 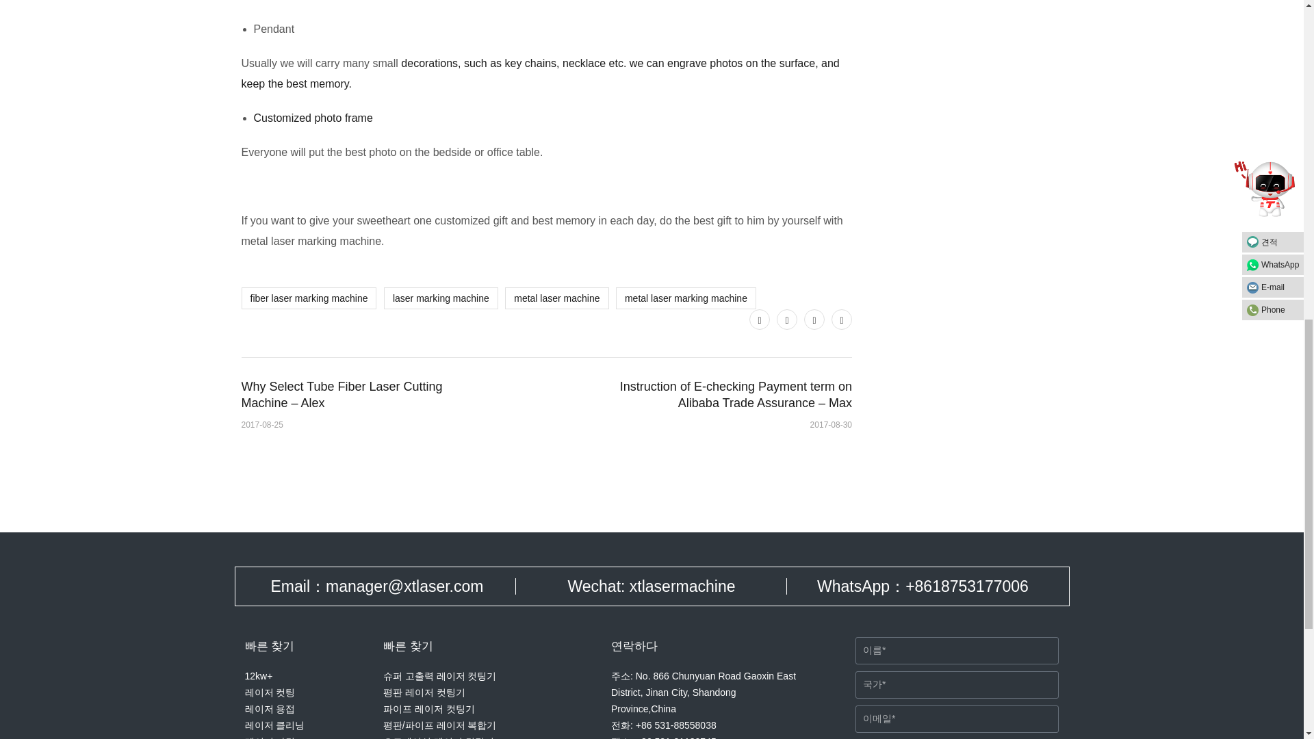 What do you see at coordinates (787, 319) in the screenshot?
I see `Facebook` at bounding box center [787, 319].